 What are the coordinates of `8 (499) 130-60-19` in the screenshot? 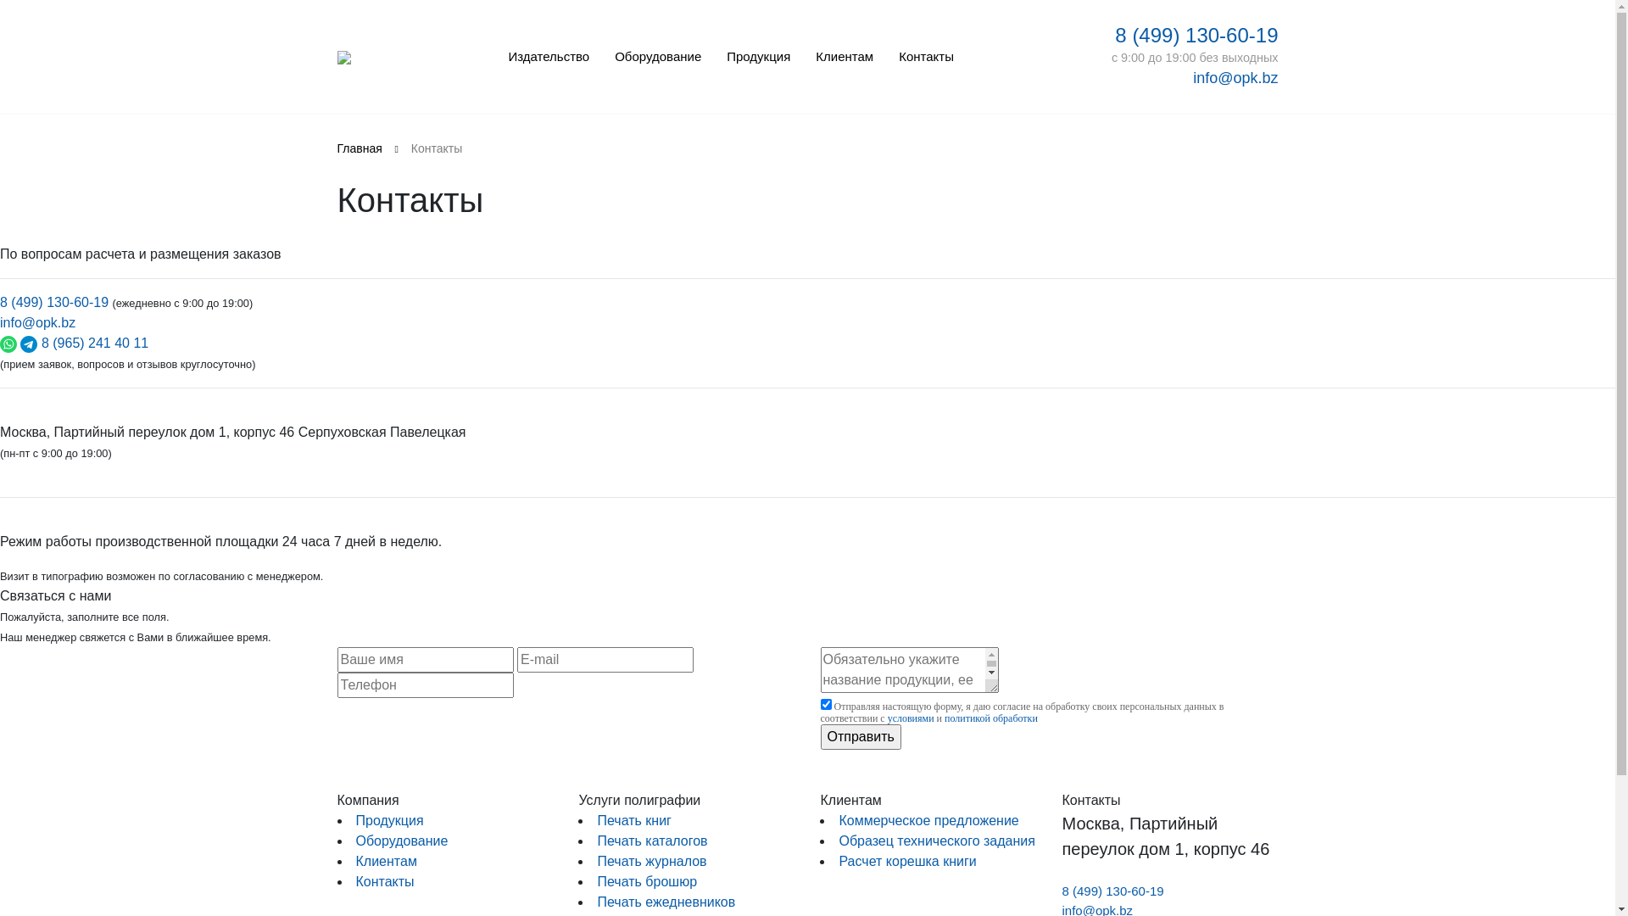 It's located at (1196, 36).